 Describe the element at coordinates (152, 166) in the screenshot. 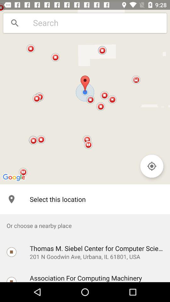

I see `turn on the item on the right` at that location.